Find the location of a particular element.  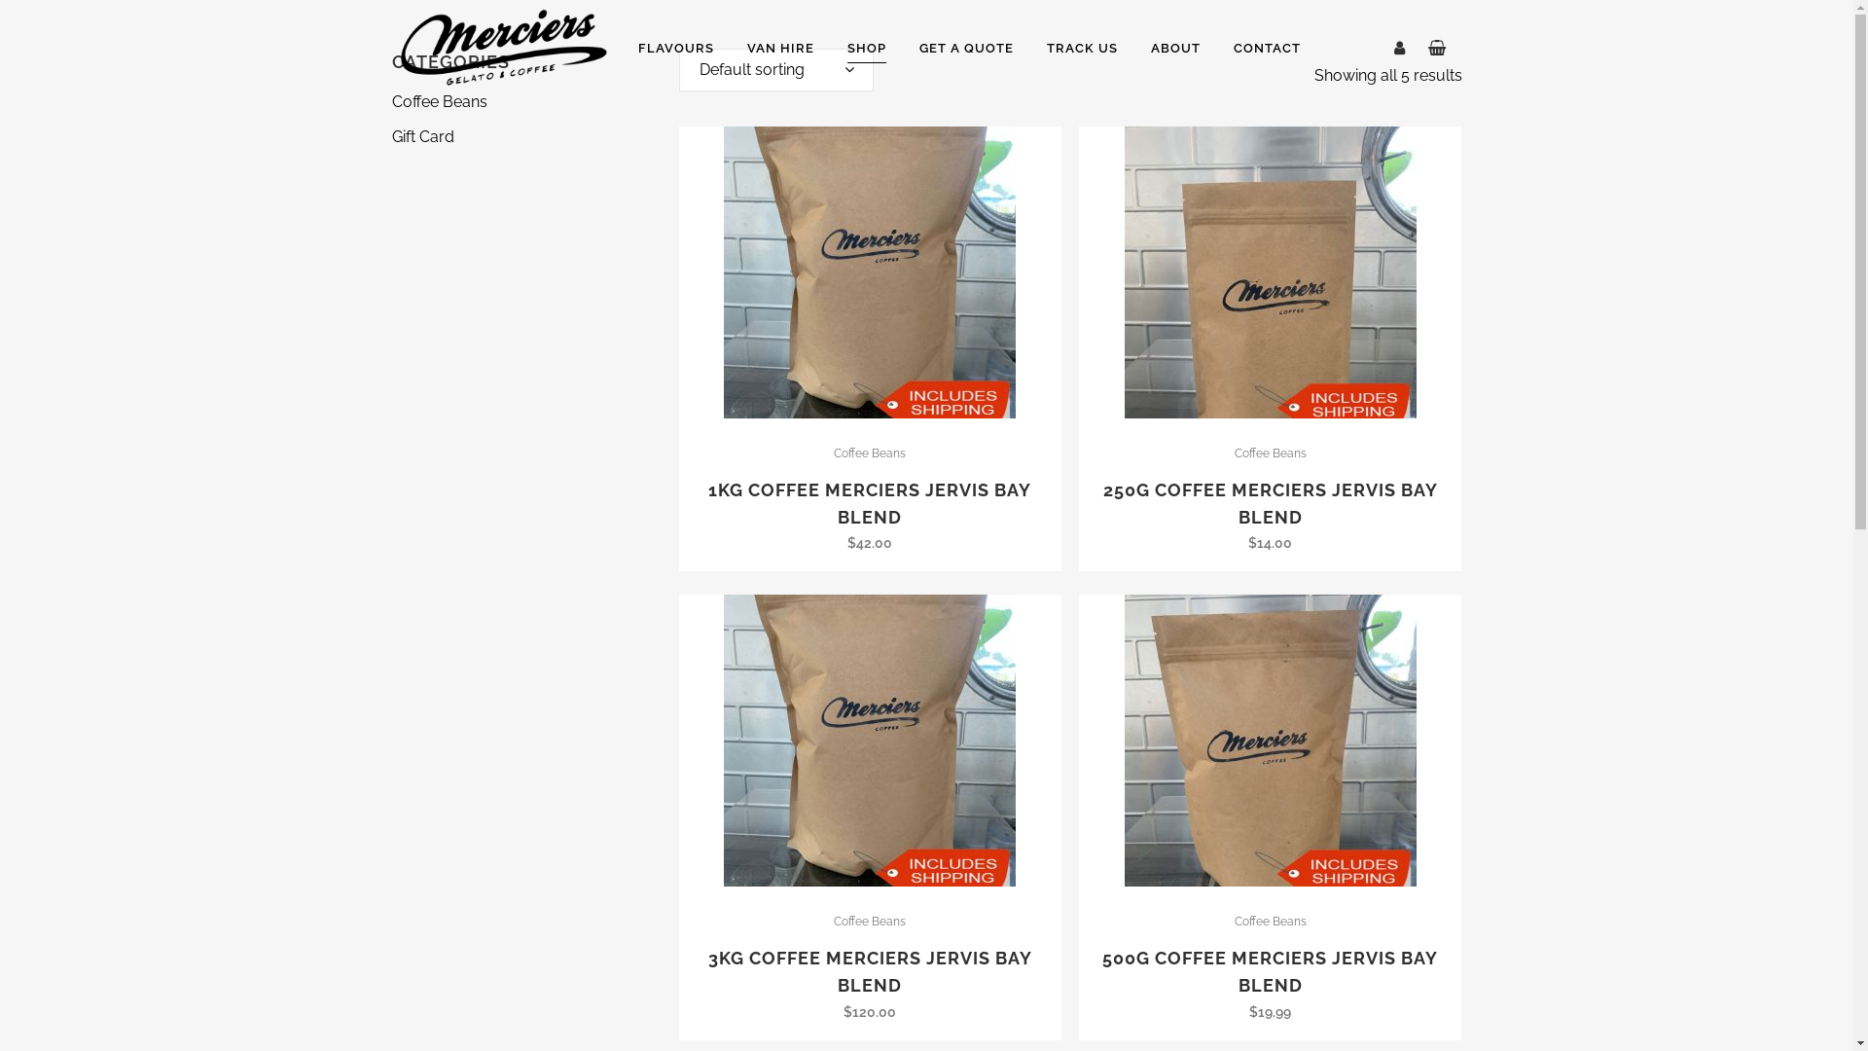

3KG COFFEE MERCIERS JERVIS BAY BLEND
$120.00 is located at coordinates (871, 977).